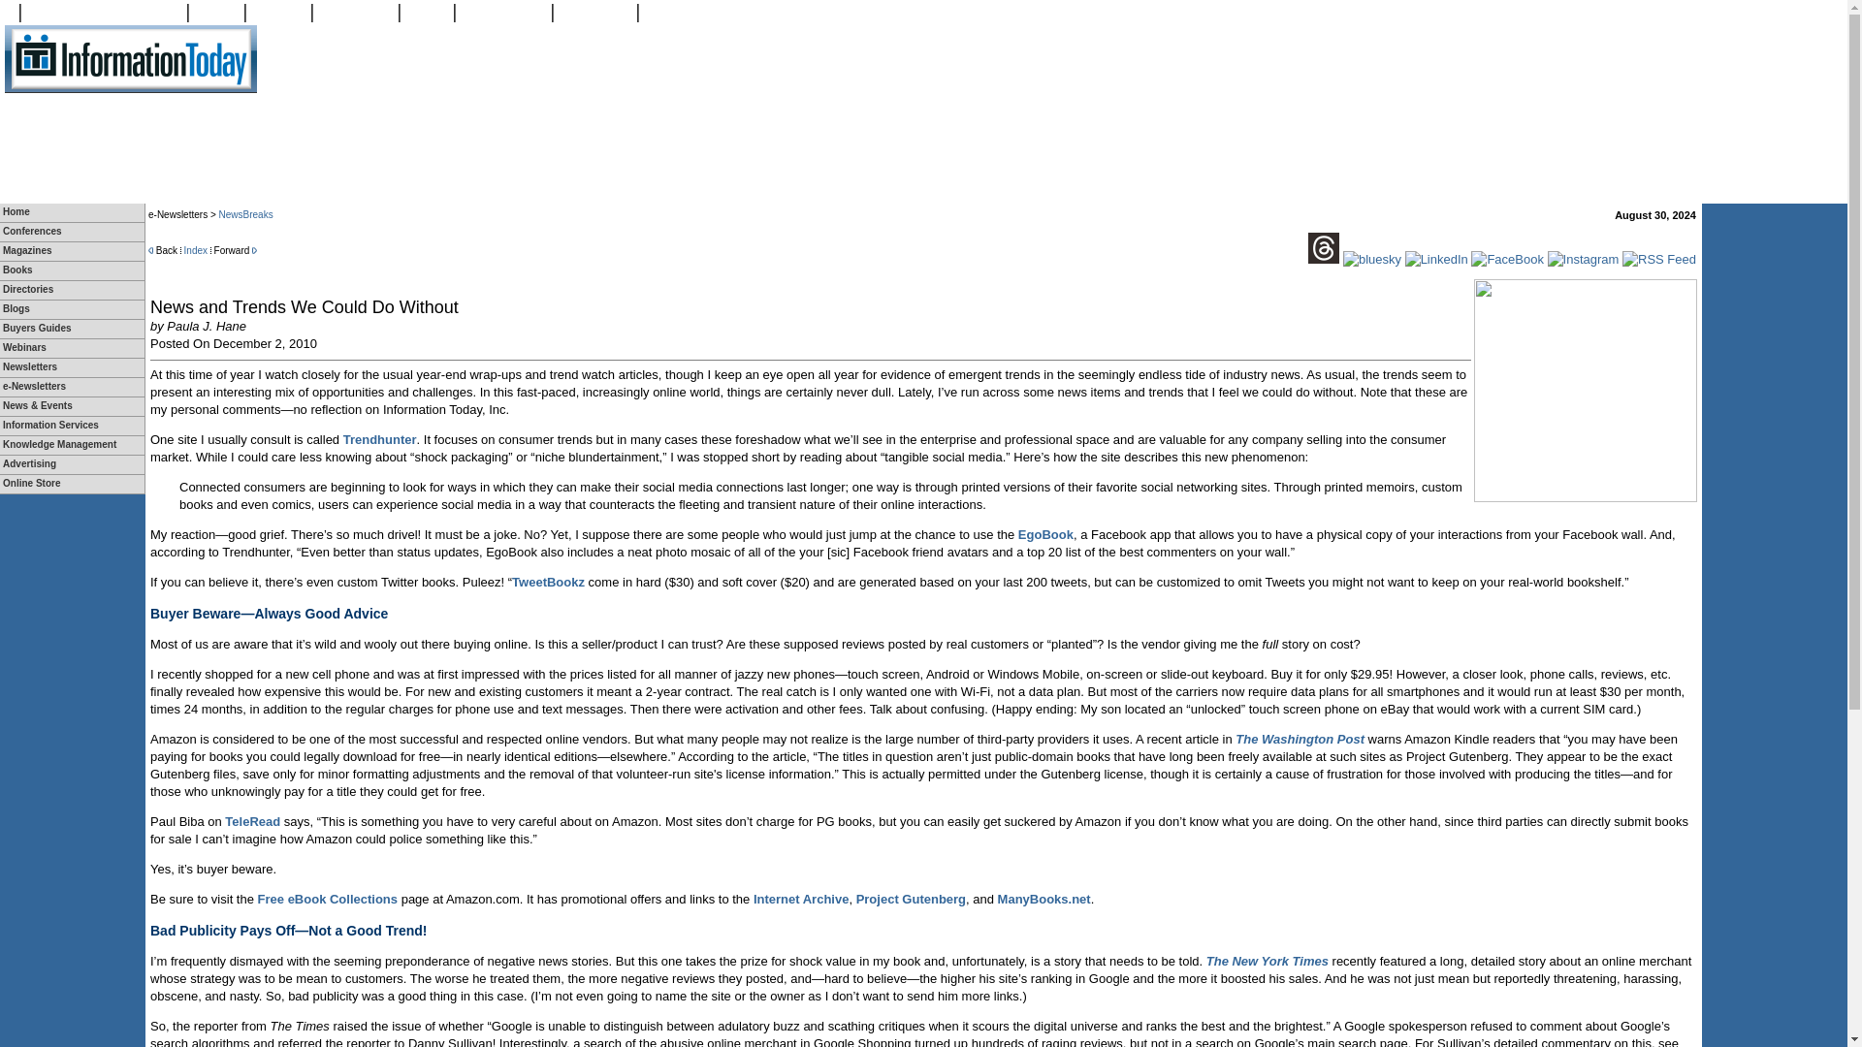  I want to click on KMWorld, so click(216, 12).